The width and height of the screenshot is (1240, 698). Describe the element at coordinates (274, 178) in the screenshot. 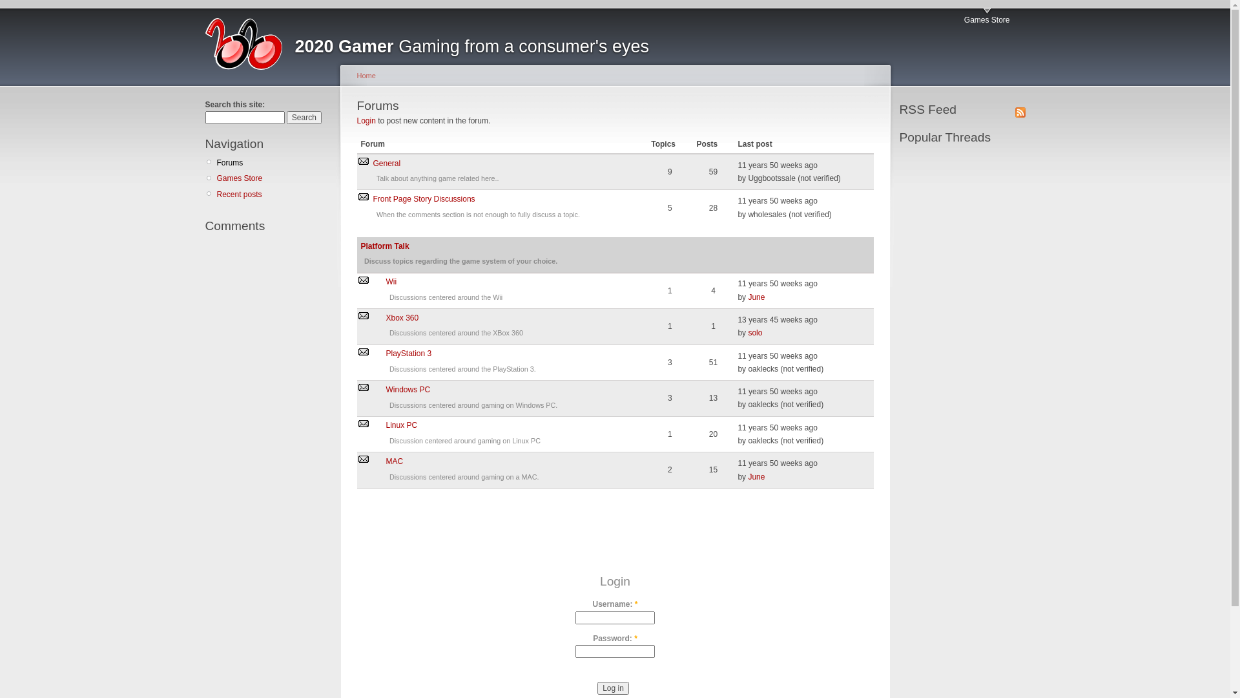

I see `Games Store` at that location.